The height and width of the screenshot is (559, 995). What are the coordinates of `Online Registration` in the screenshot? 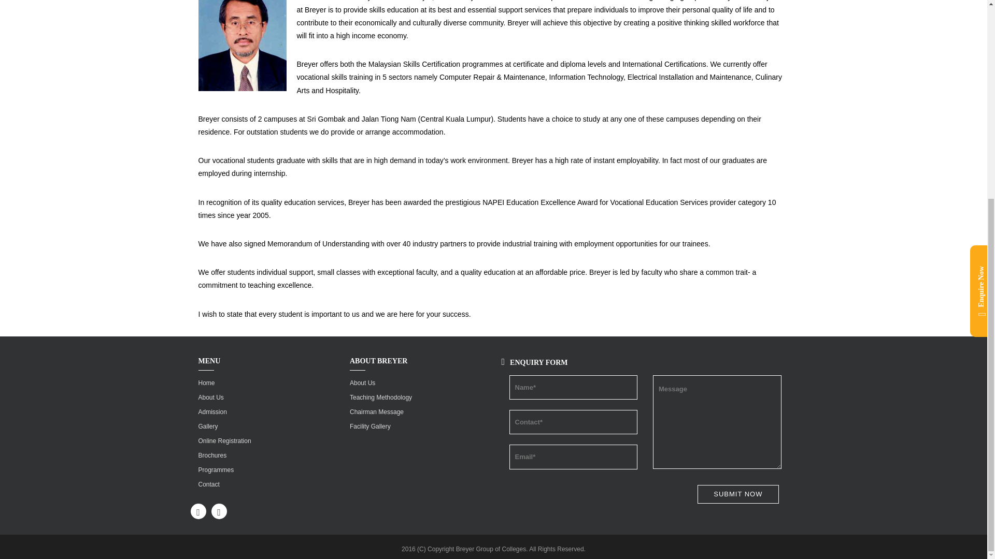 It's located at (224, 440).